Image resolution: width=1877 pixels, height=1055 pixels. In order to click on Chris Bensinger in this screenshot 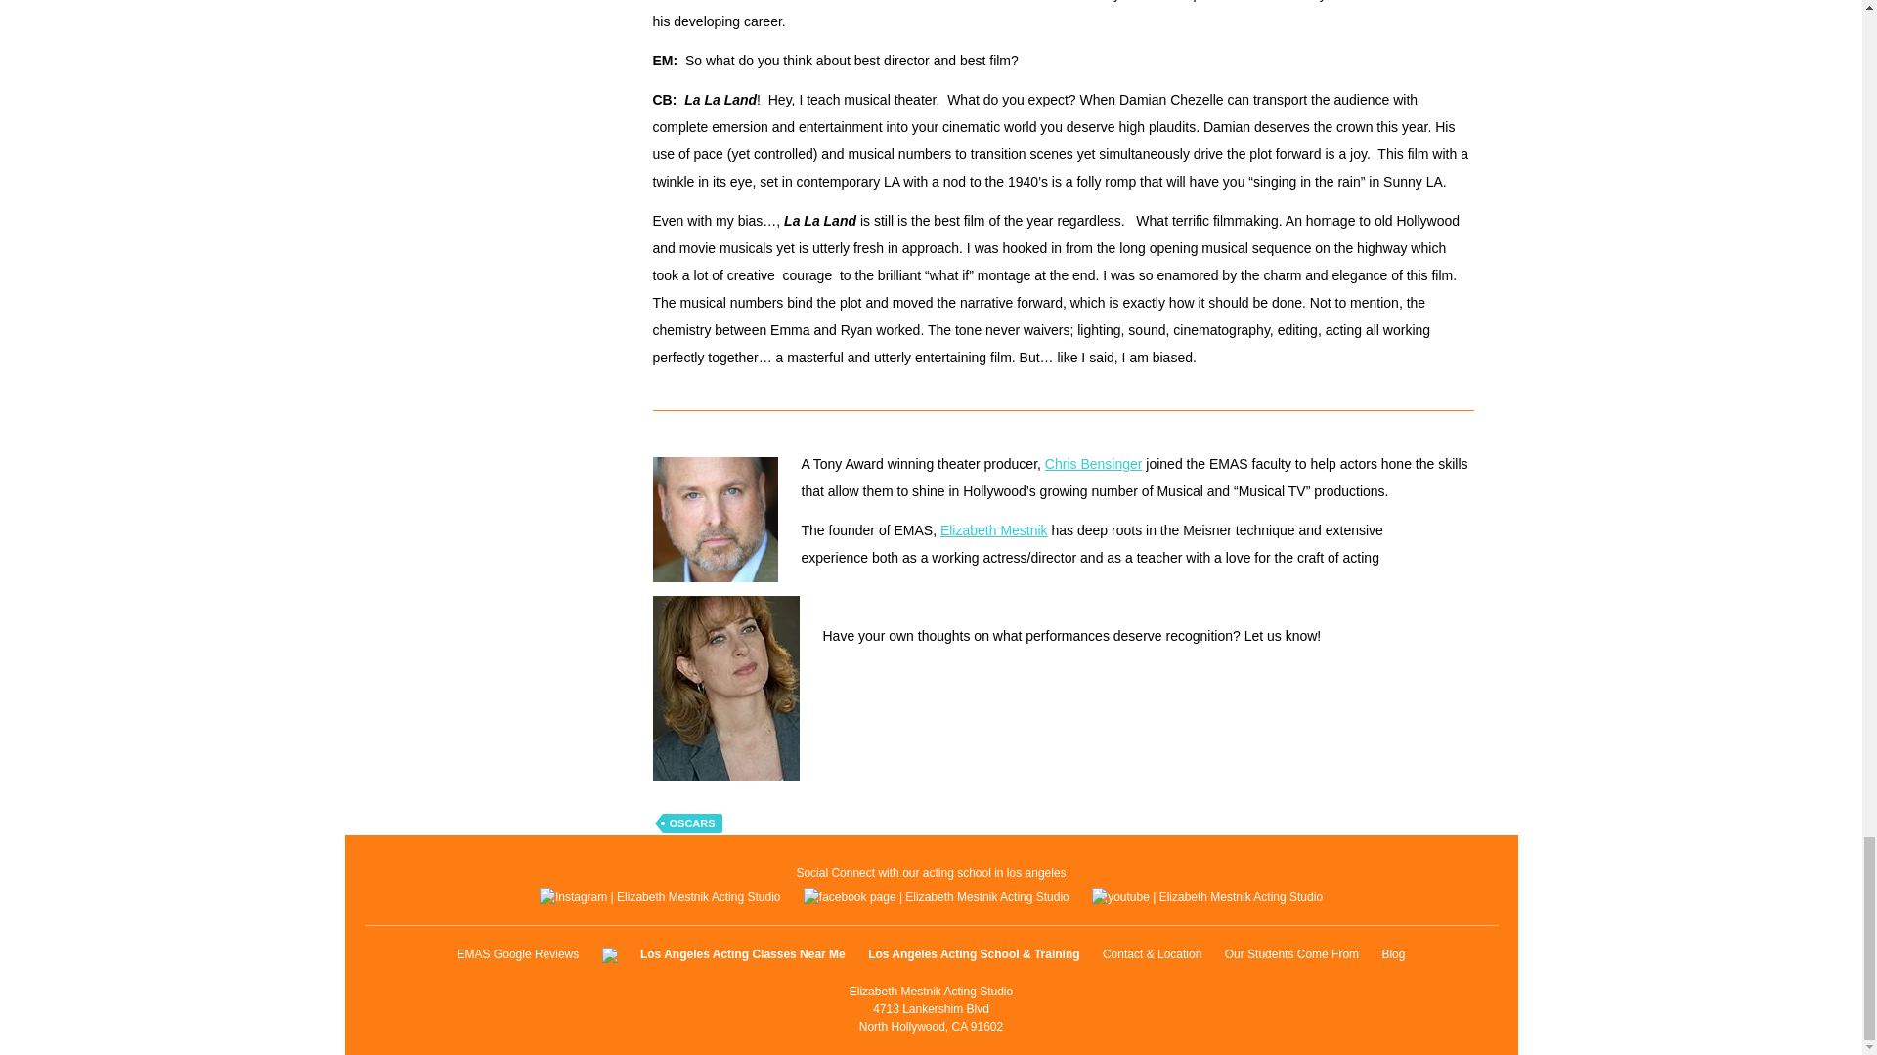, I will do `click(1094, 463)`.